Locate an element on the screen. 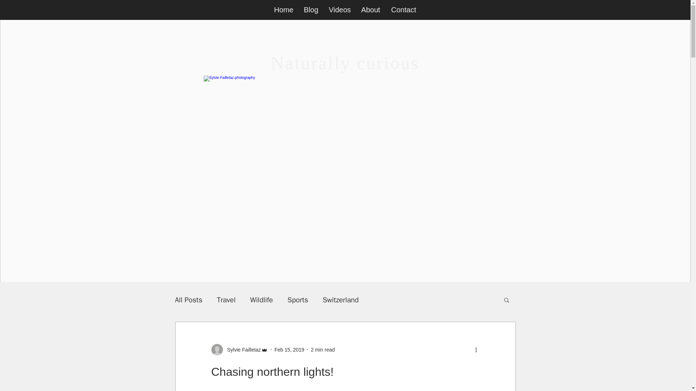  Home is located at coordinates (283, 10).